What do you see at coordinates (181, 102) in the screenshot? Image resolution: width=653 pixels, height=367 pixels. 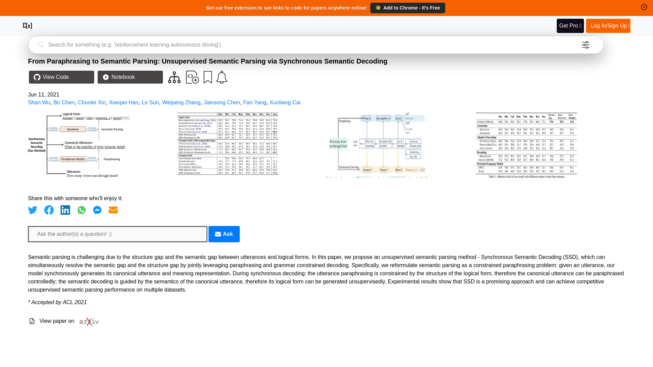 I see `Weipeng Zhang` at bounding box center [181, 102].